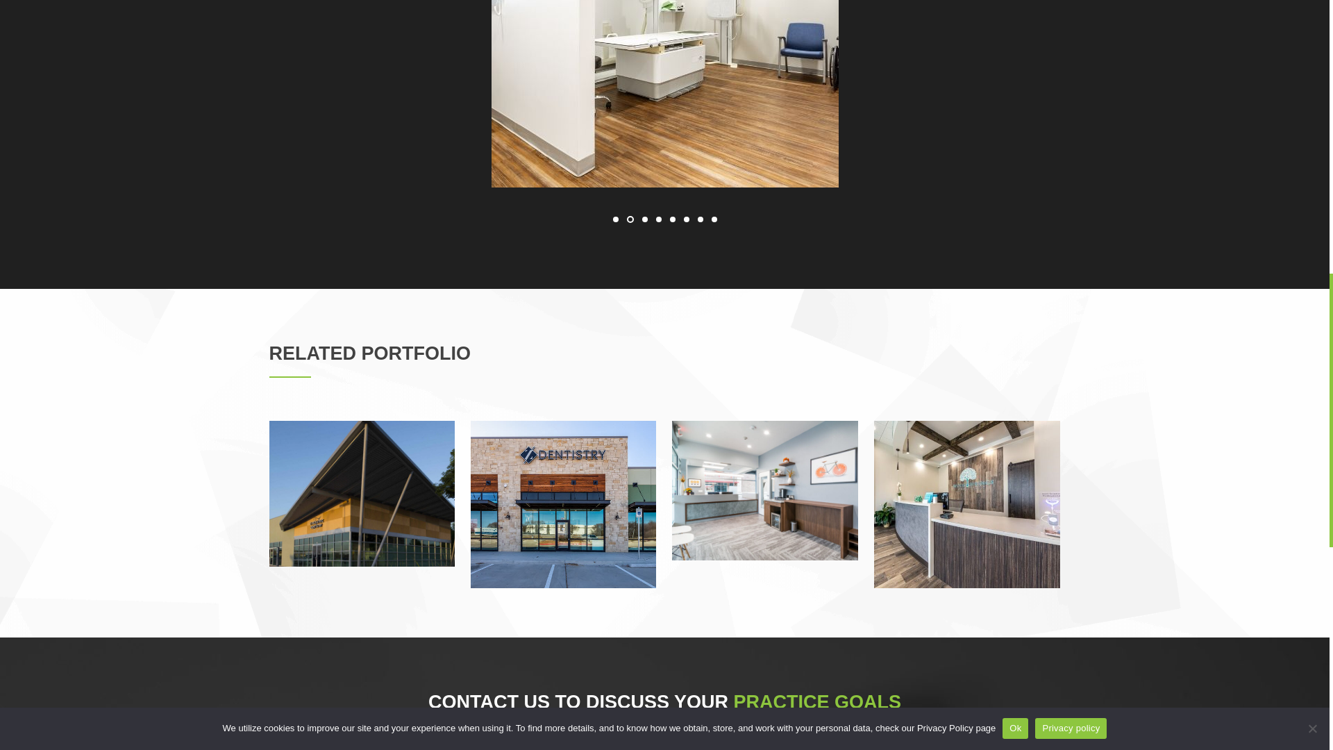  I want to click on Z Dentistry, so click(564, 504).